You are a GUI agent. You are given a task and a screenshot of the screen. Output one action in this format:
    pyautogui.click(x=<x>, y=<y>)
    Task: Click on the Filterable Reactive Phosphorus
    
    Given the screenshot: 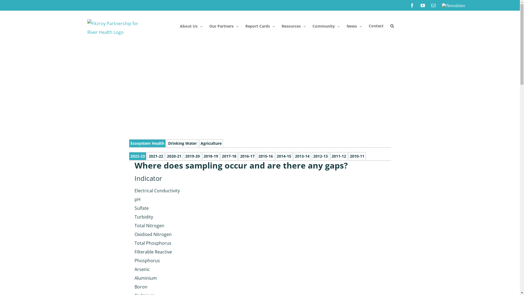 What is the action you would take?
    pyautogui.click(x=162, y=256)
    